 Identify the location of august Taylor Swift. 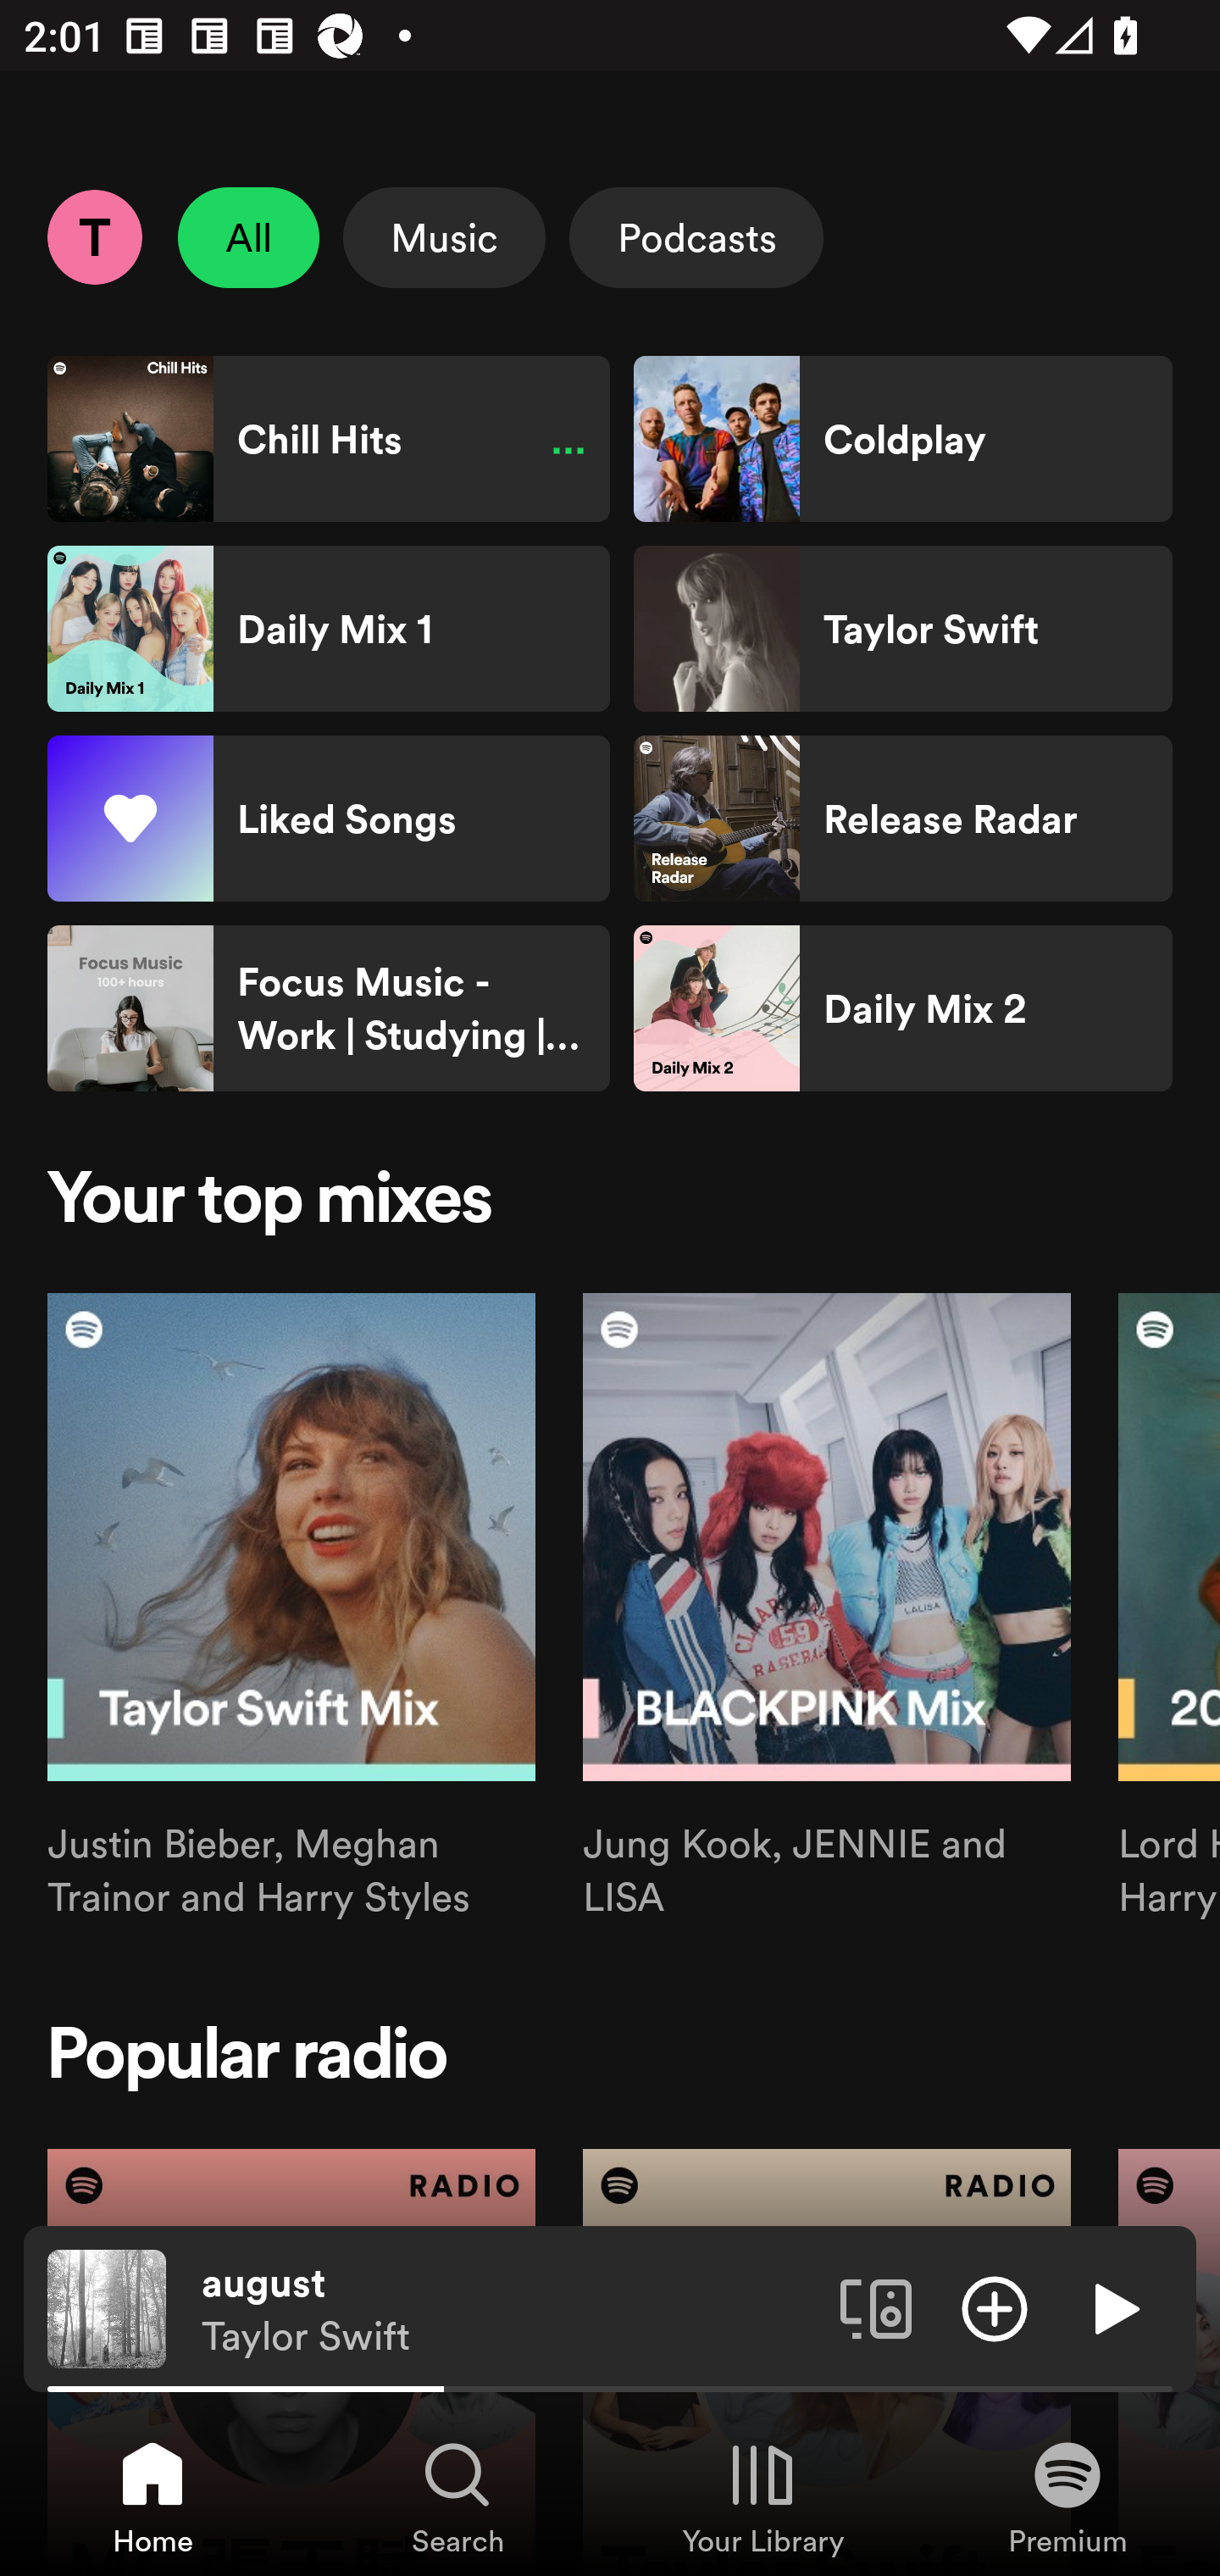
(508, 2309).